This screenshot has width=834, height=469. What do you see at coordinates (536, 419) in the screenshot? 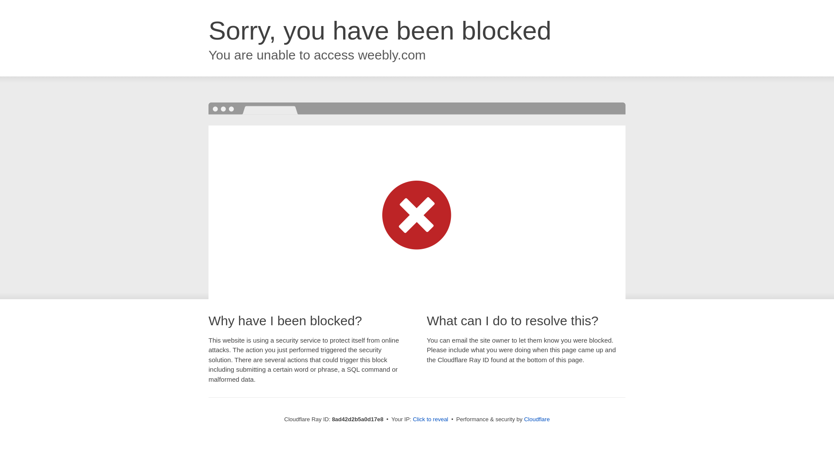
I see `Cloudflare` at bounding box center [536, 419].